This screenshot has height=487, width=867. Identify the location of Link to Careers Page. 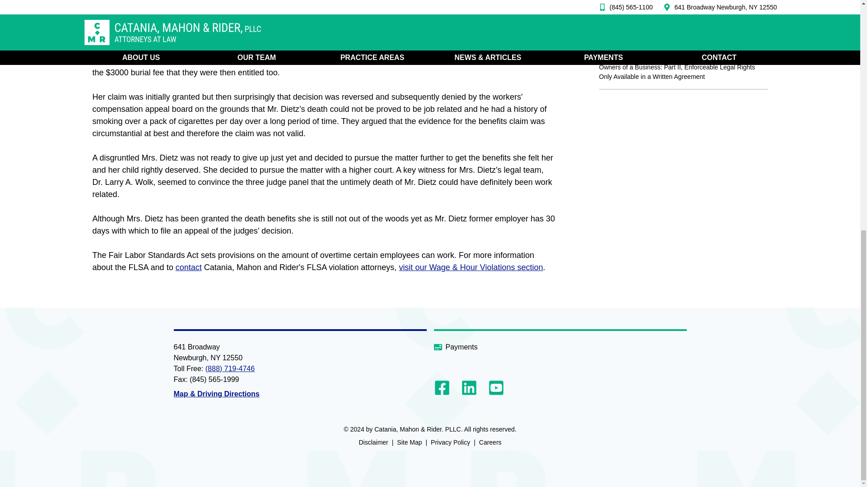
(490, 442).